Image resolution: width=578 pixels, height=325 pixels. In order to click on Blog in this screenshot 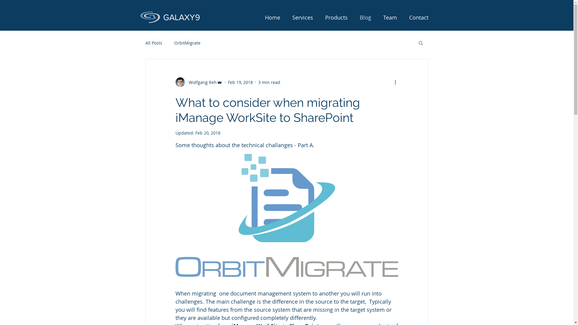, I will do `click(365, 17)`.